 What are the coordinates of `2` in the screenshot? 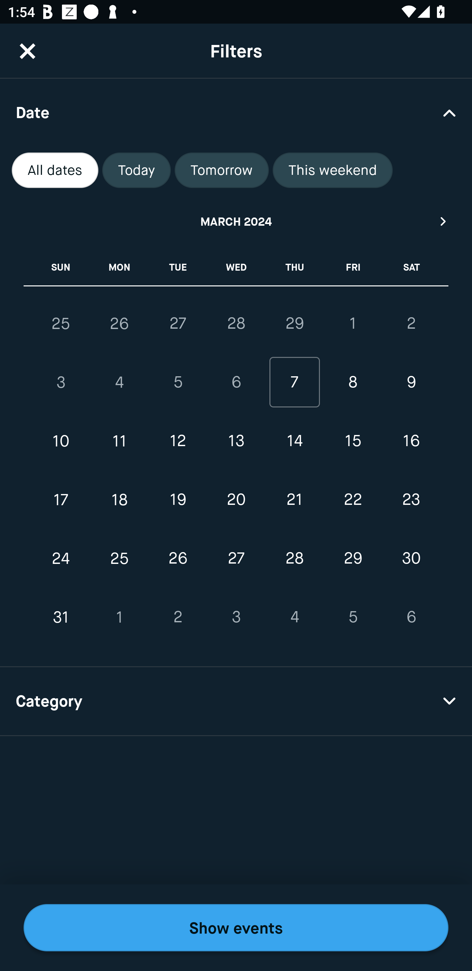 It's located at (411, 323).